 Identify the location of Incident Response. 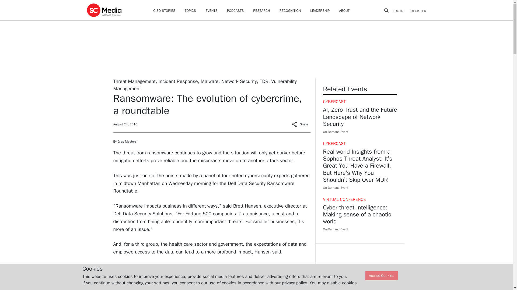
(178, 81).